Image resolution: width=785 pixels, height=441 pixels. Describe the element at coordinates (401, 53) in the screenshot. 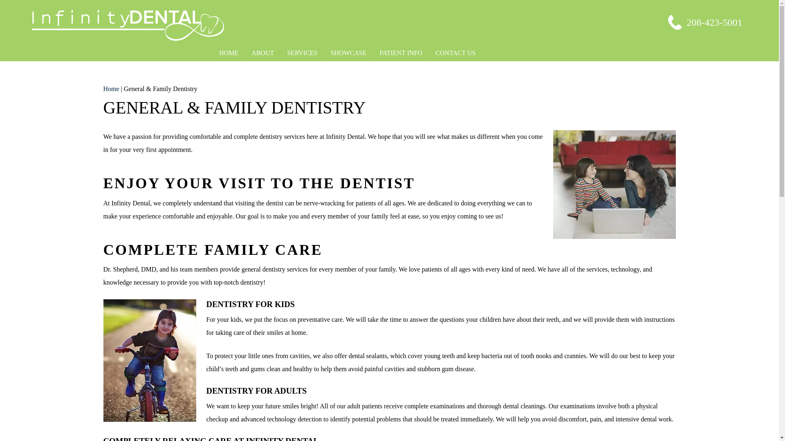

I see `PATIENT INFO` at that location.